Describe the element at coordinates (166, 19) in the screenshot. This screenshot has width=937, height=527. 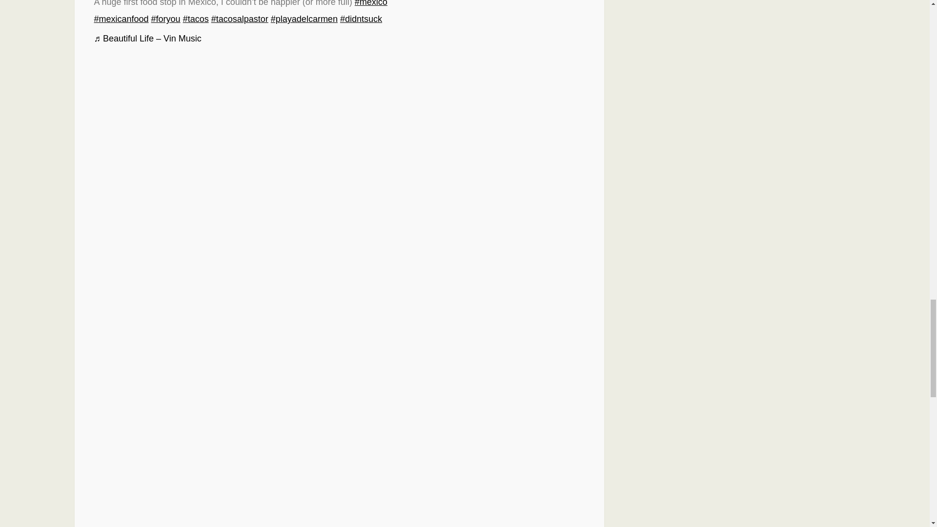
I see `foryou` at that location.